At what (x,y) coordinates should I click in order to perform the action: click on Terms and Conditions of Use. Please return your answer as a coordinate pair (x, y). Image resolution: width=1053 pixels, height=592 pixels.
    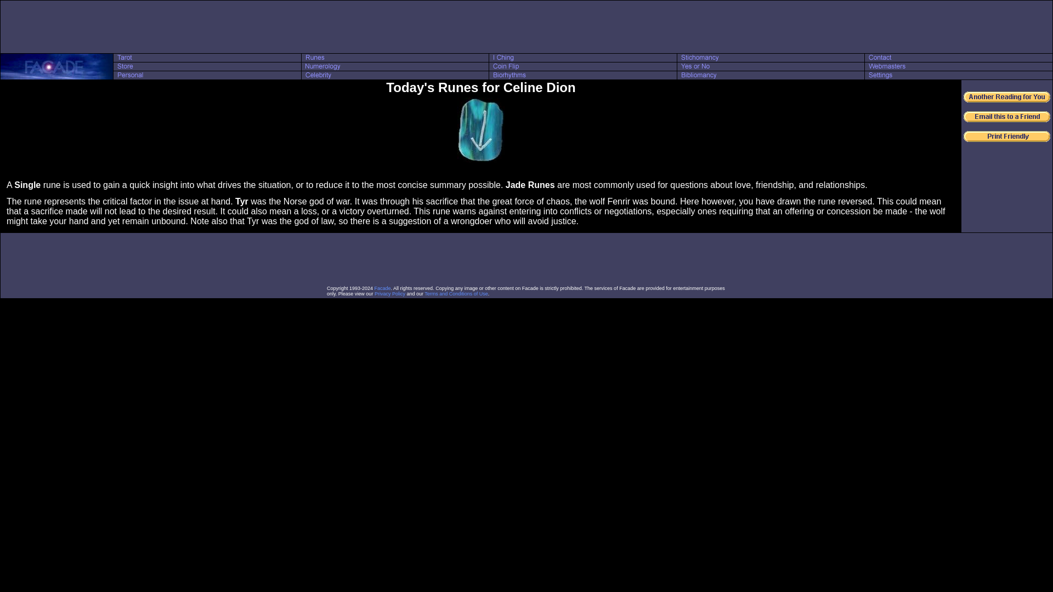
    Looking at the image, I should click on (456, 294).